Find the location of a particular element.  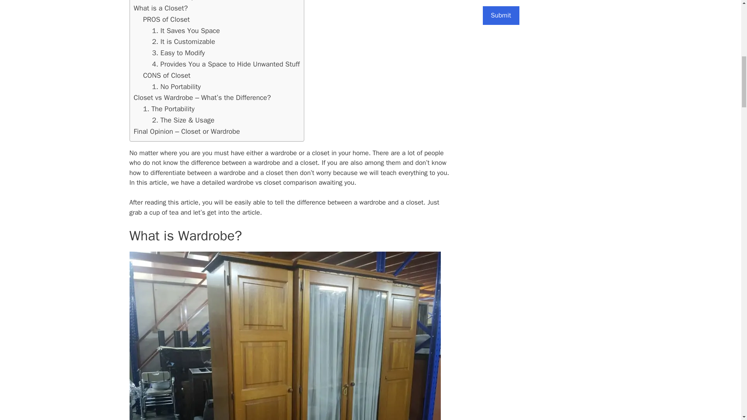

3. Easy to Modify is located at coordinates (178, 53).